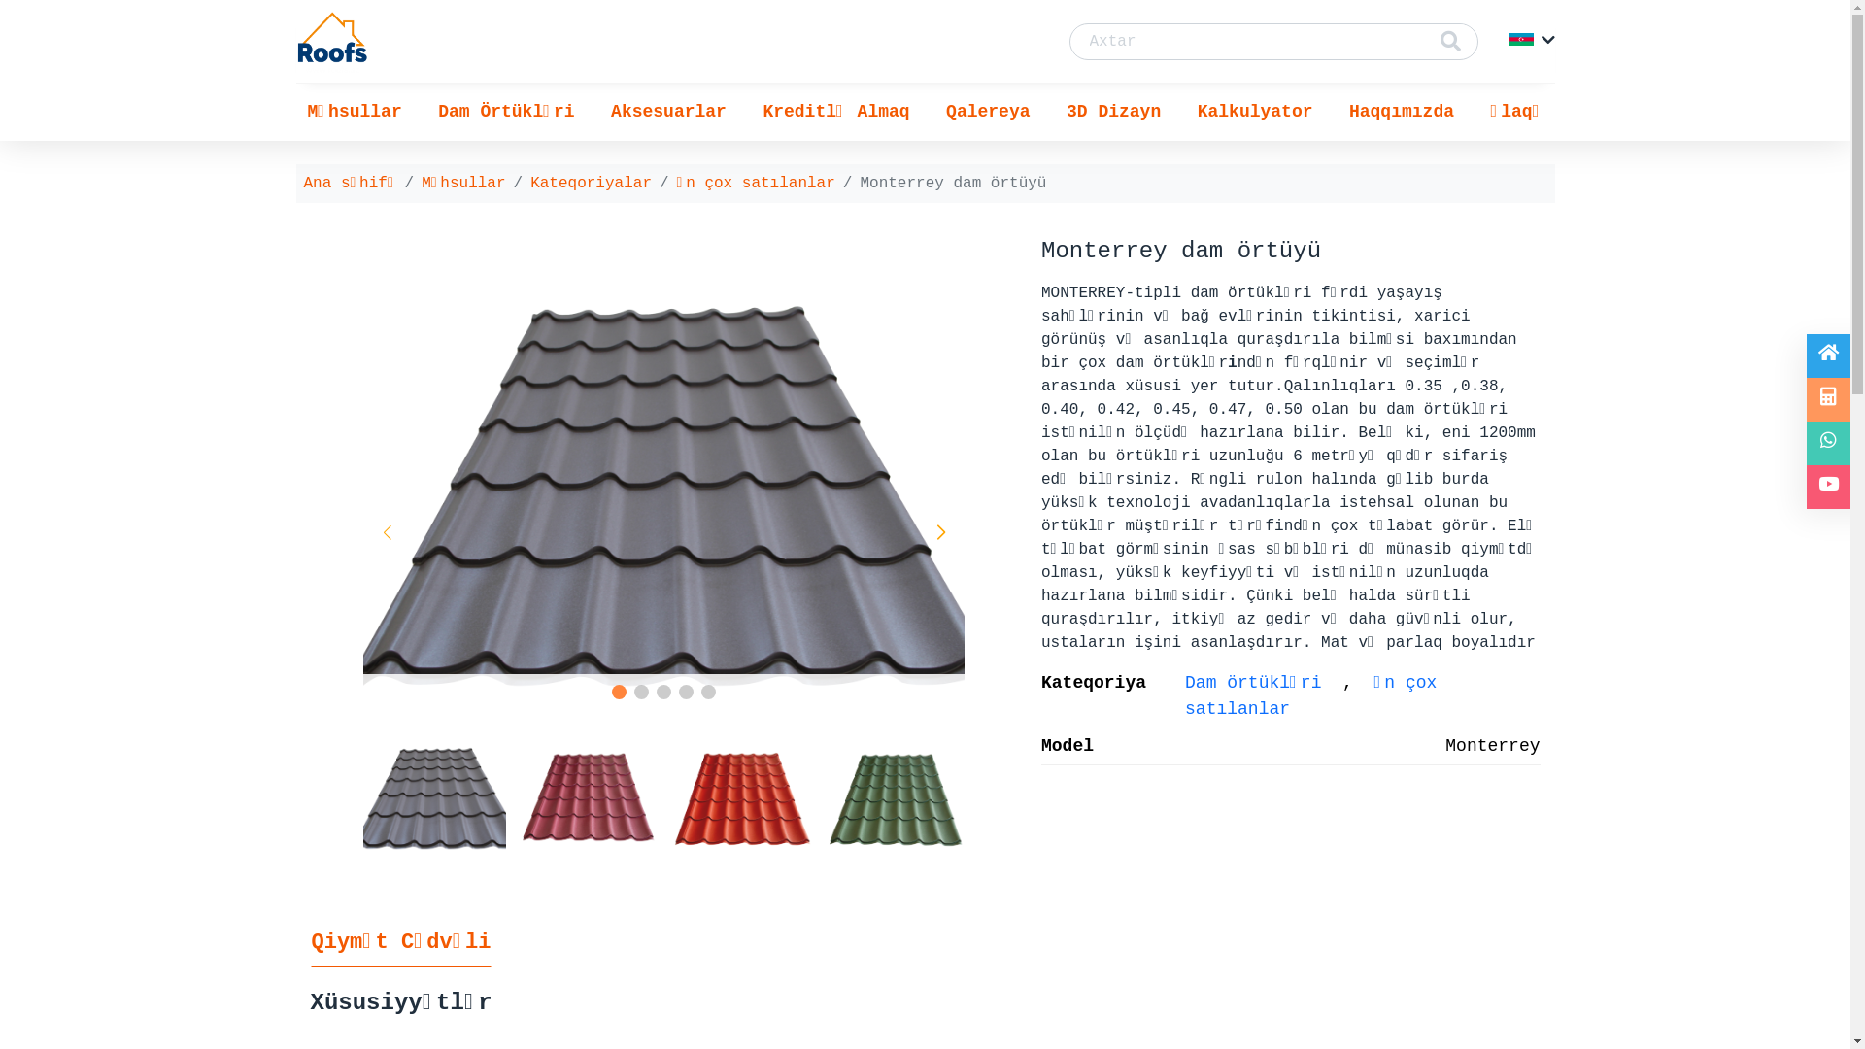  I want to click on Kalkulyator, so click(1255, 113).